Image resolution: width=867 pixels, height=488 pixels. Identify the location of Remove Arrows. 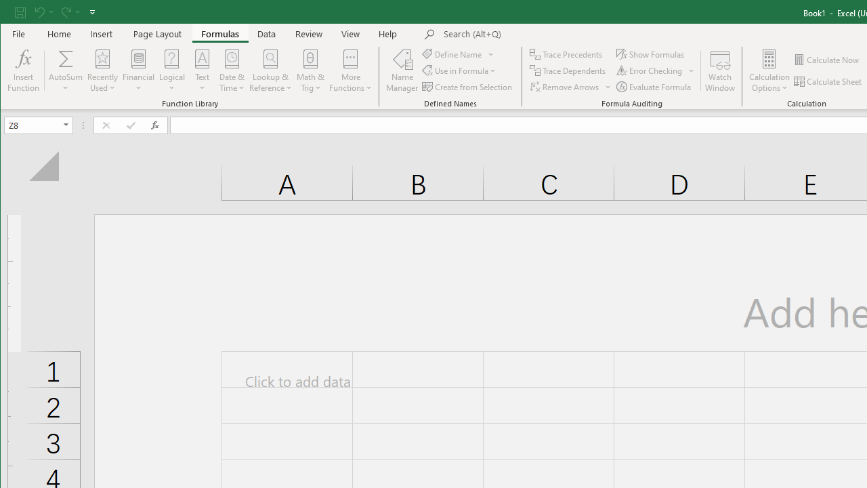
(571, 87).